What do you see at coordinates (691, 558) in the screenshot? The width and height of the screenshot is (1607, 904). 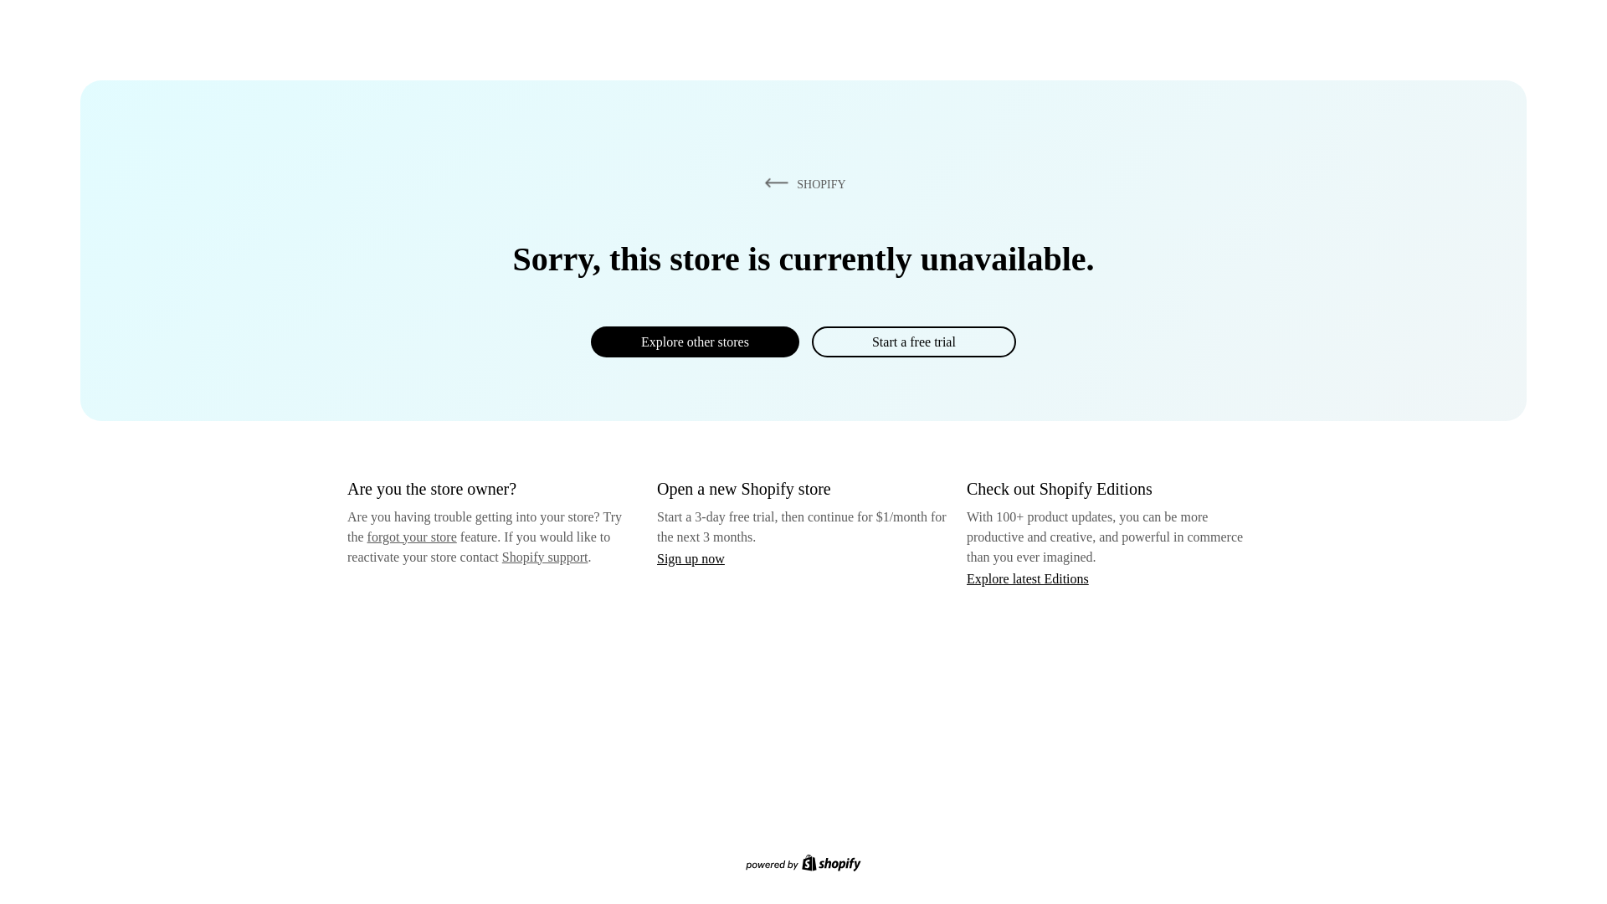 I see `Sign up now` at bounding box center [691, 558].